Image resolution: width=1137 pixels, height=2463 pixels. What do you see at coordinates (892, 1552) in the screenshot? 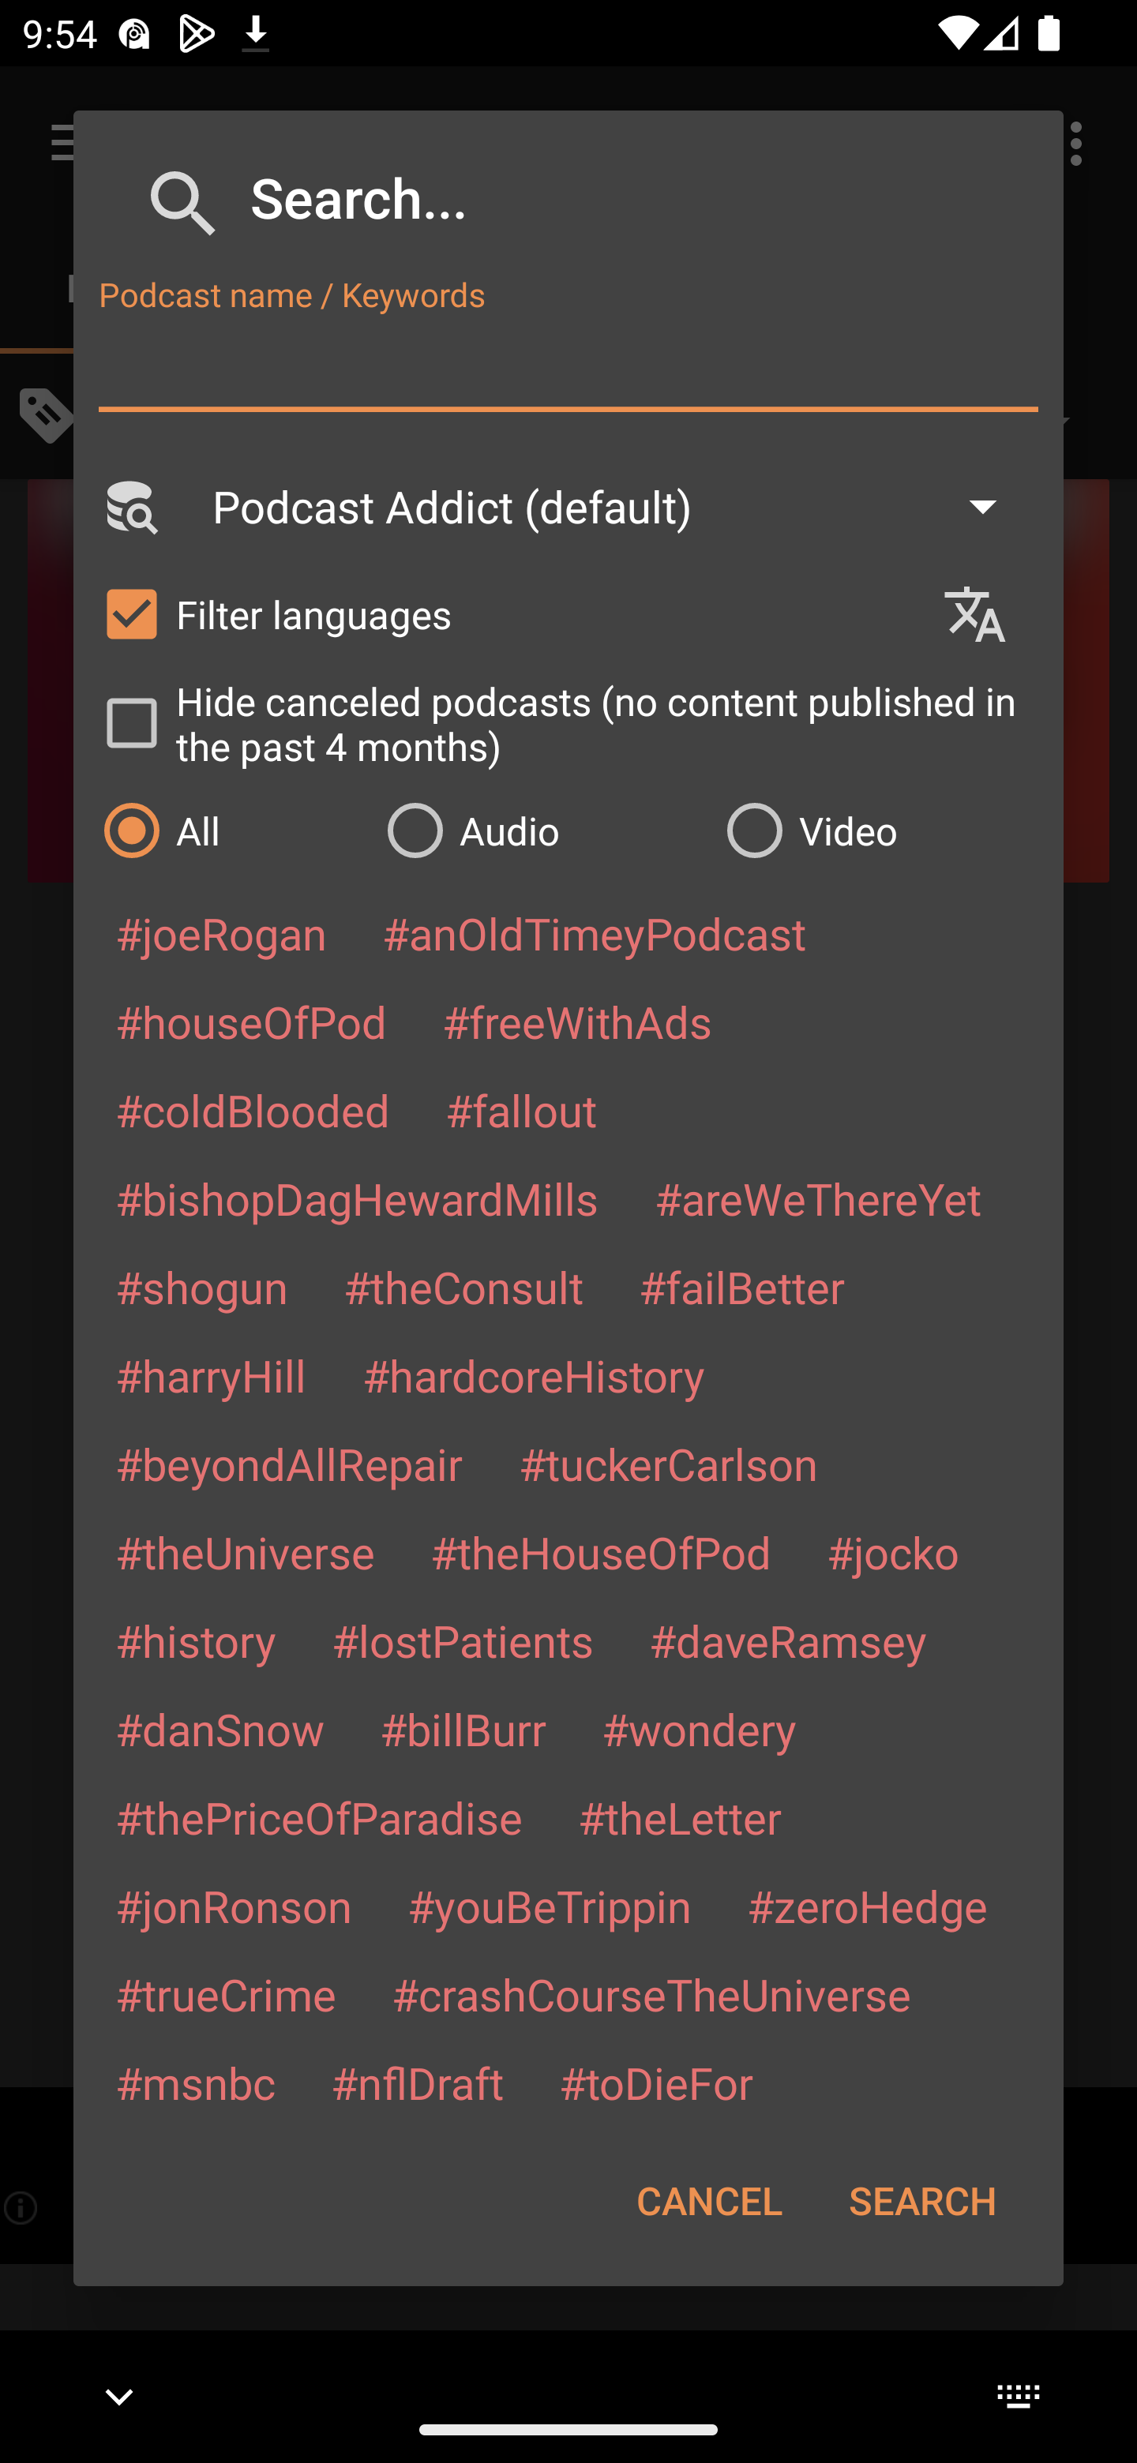
I see `#jocko` at bounding box center [892, 1552].